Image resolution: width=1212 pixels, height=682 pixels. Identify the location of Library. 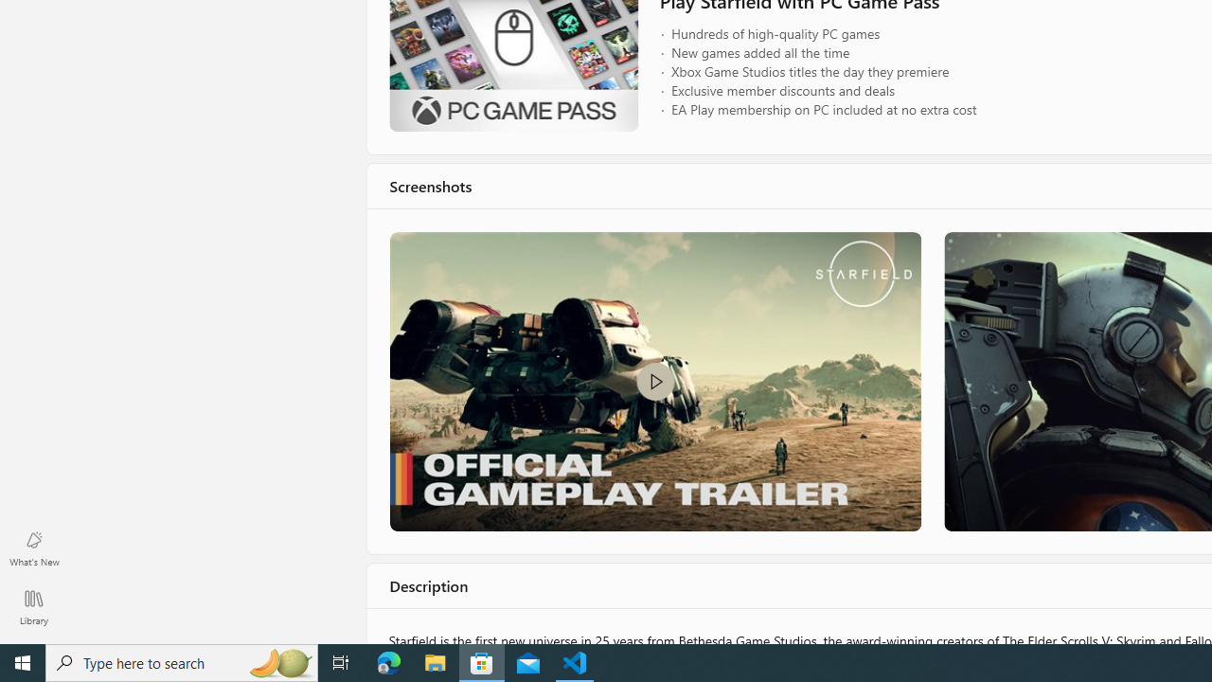
(34, 606).